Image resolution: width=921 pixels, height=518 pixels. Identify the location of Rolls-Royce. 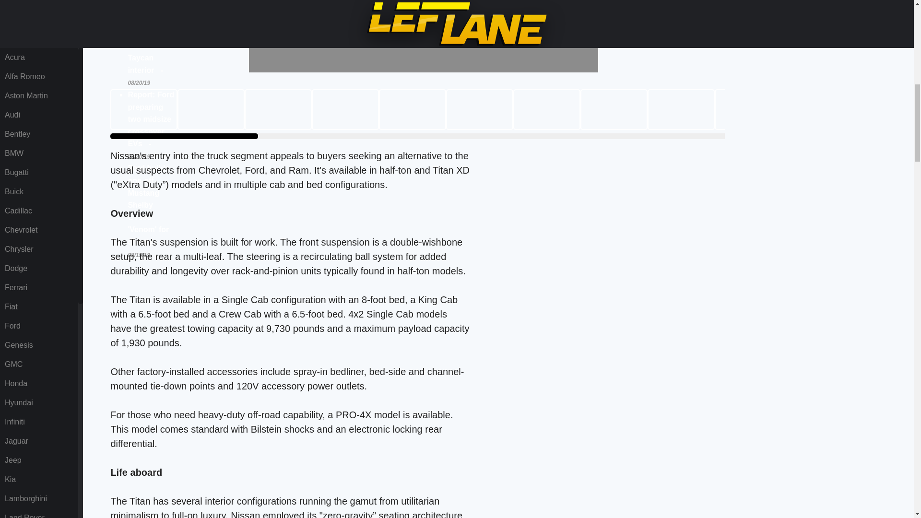
(39, 269).